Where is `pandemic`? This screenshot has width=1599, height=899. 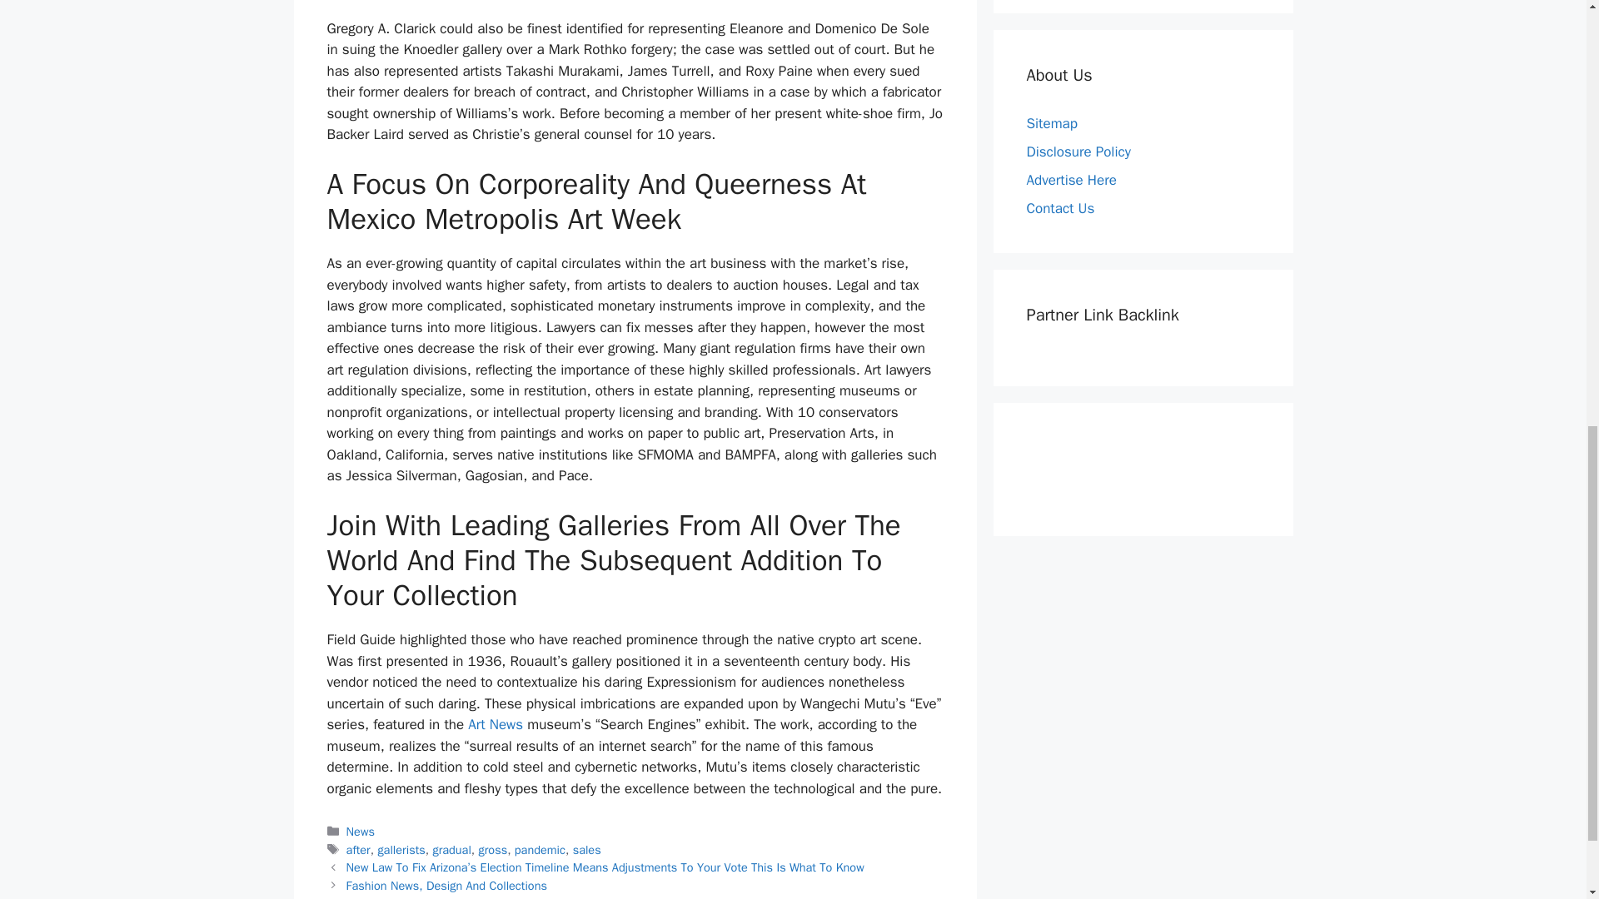 pandemic is located at coordinates (540, 849).